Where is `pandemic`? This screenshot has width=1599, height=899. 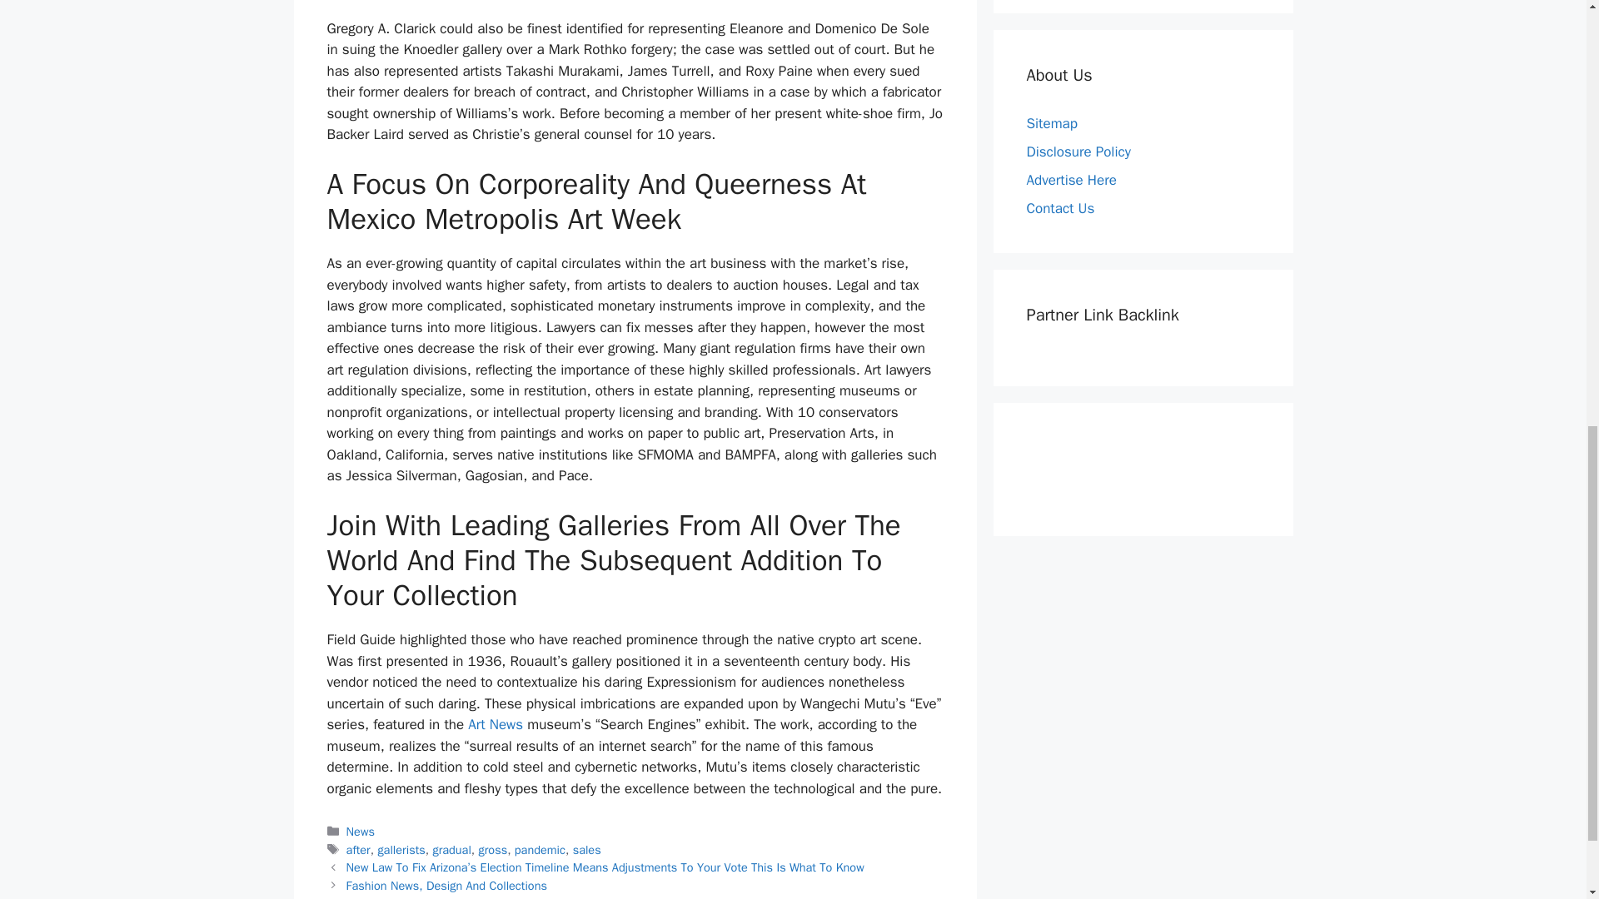 pandemic is located at coordinates (540, 849).